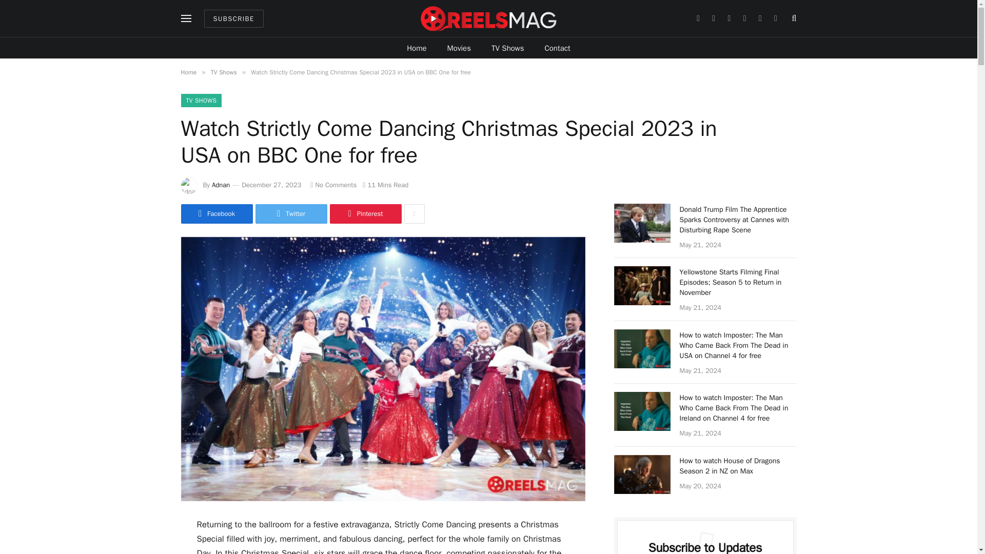 The height and width of the screenshot is (554, 985). What do you see at coordinates (365, 214) in the screenshot?
I see `Share on Pinterest` at bounding box center [365, 214].